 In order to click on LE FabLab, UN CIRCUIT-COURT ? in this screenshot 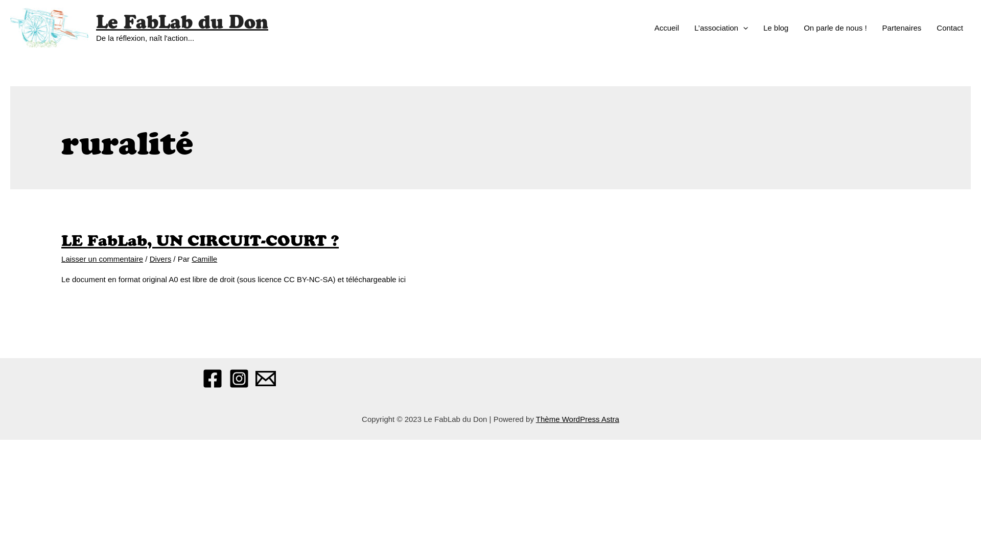, I will do `click(200, 241)`.